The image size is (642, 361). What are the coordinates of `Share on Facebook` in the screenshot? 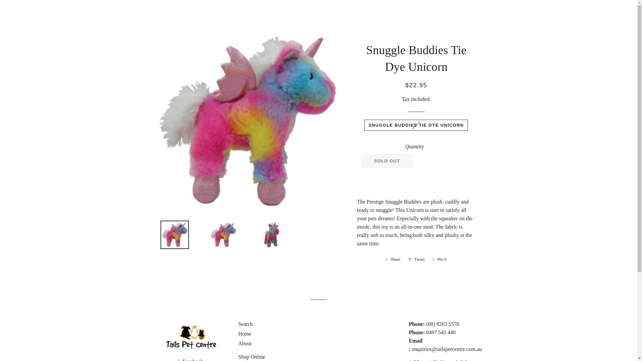 It's located at (393, 259).